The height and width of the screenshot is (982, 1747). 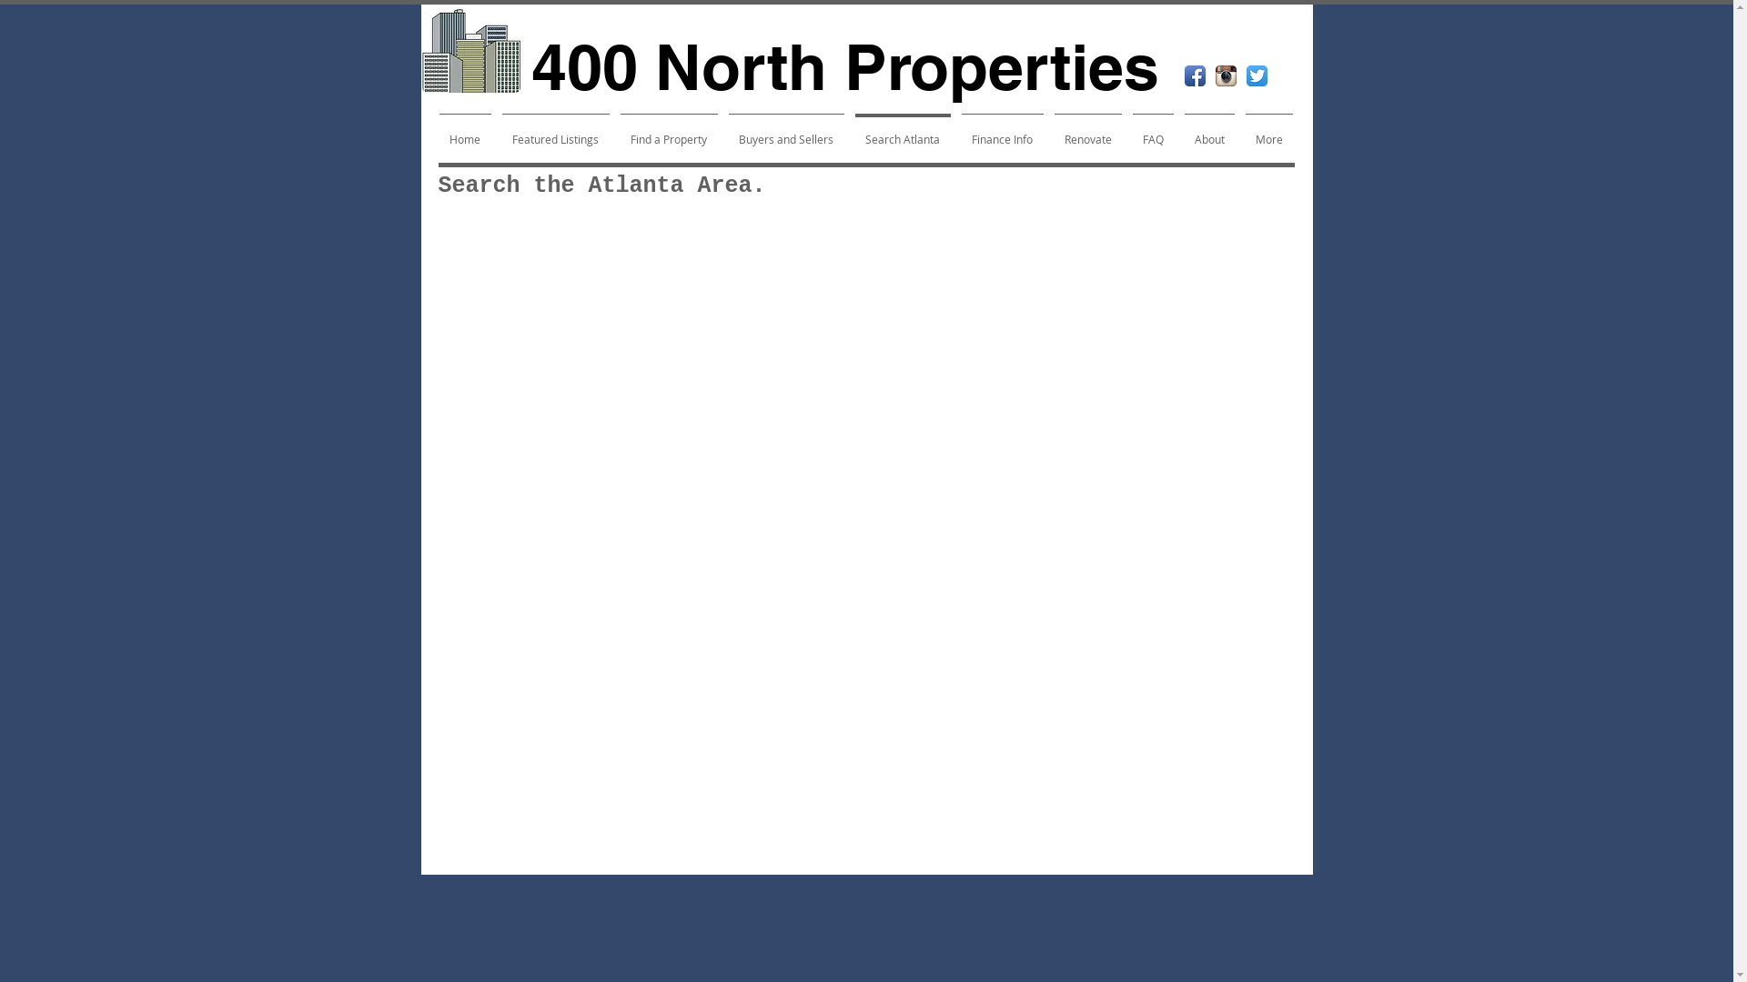 What do you see at coordinates (1210, 131) in the screenshot?
I see `About` at bounding box center [1210, 131].